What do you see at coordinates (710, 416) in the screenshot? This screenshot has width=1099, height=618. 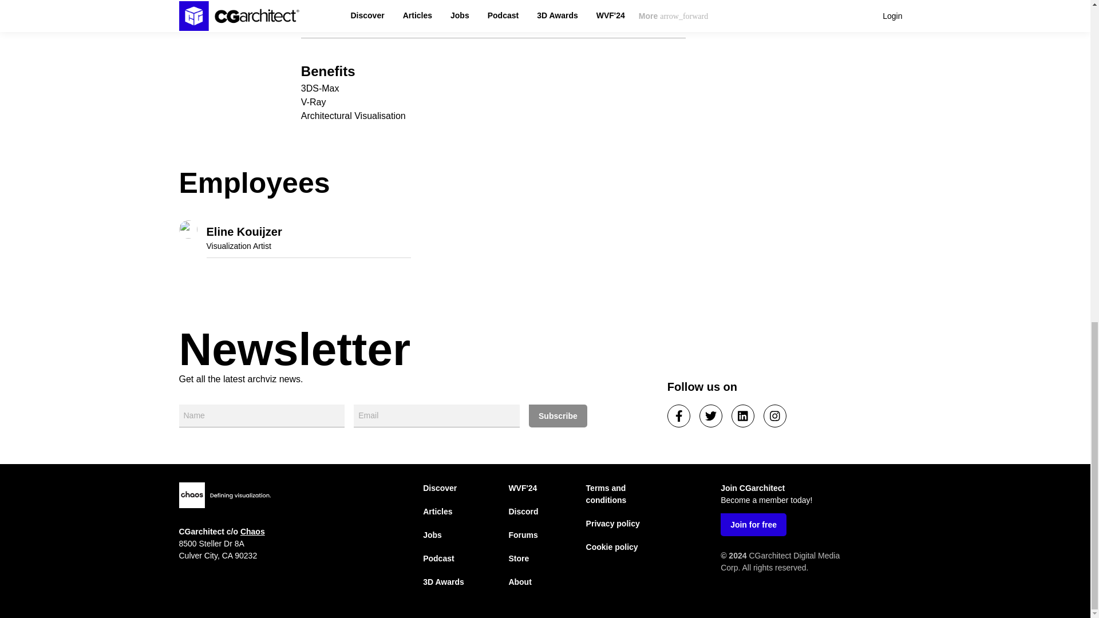 I see `Twitter` at bounding box center [710, 416].